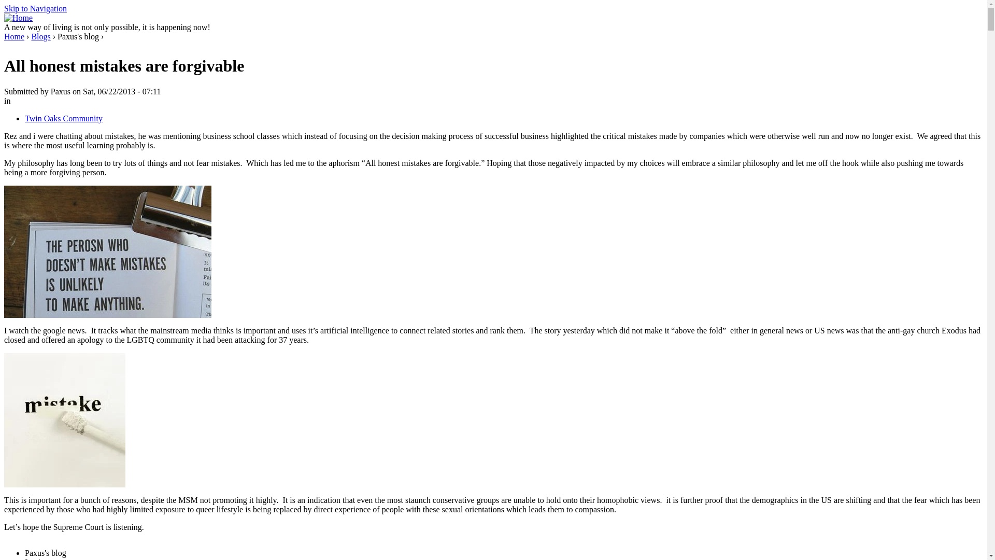 Image resolution: width=995 pixels, height=560 pixels. I want to click on Twin Oaks Community, so click(63, 118).